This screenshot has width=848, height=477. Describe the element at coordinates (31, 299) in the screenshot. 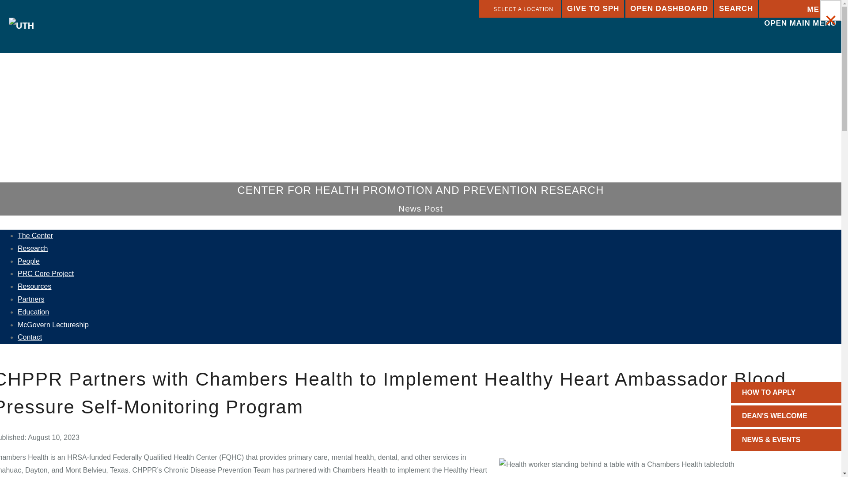

I see `Partners` at that location.